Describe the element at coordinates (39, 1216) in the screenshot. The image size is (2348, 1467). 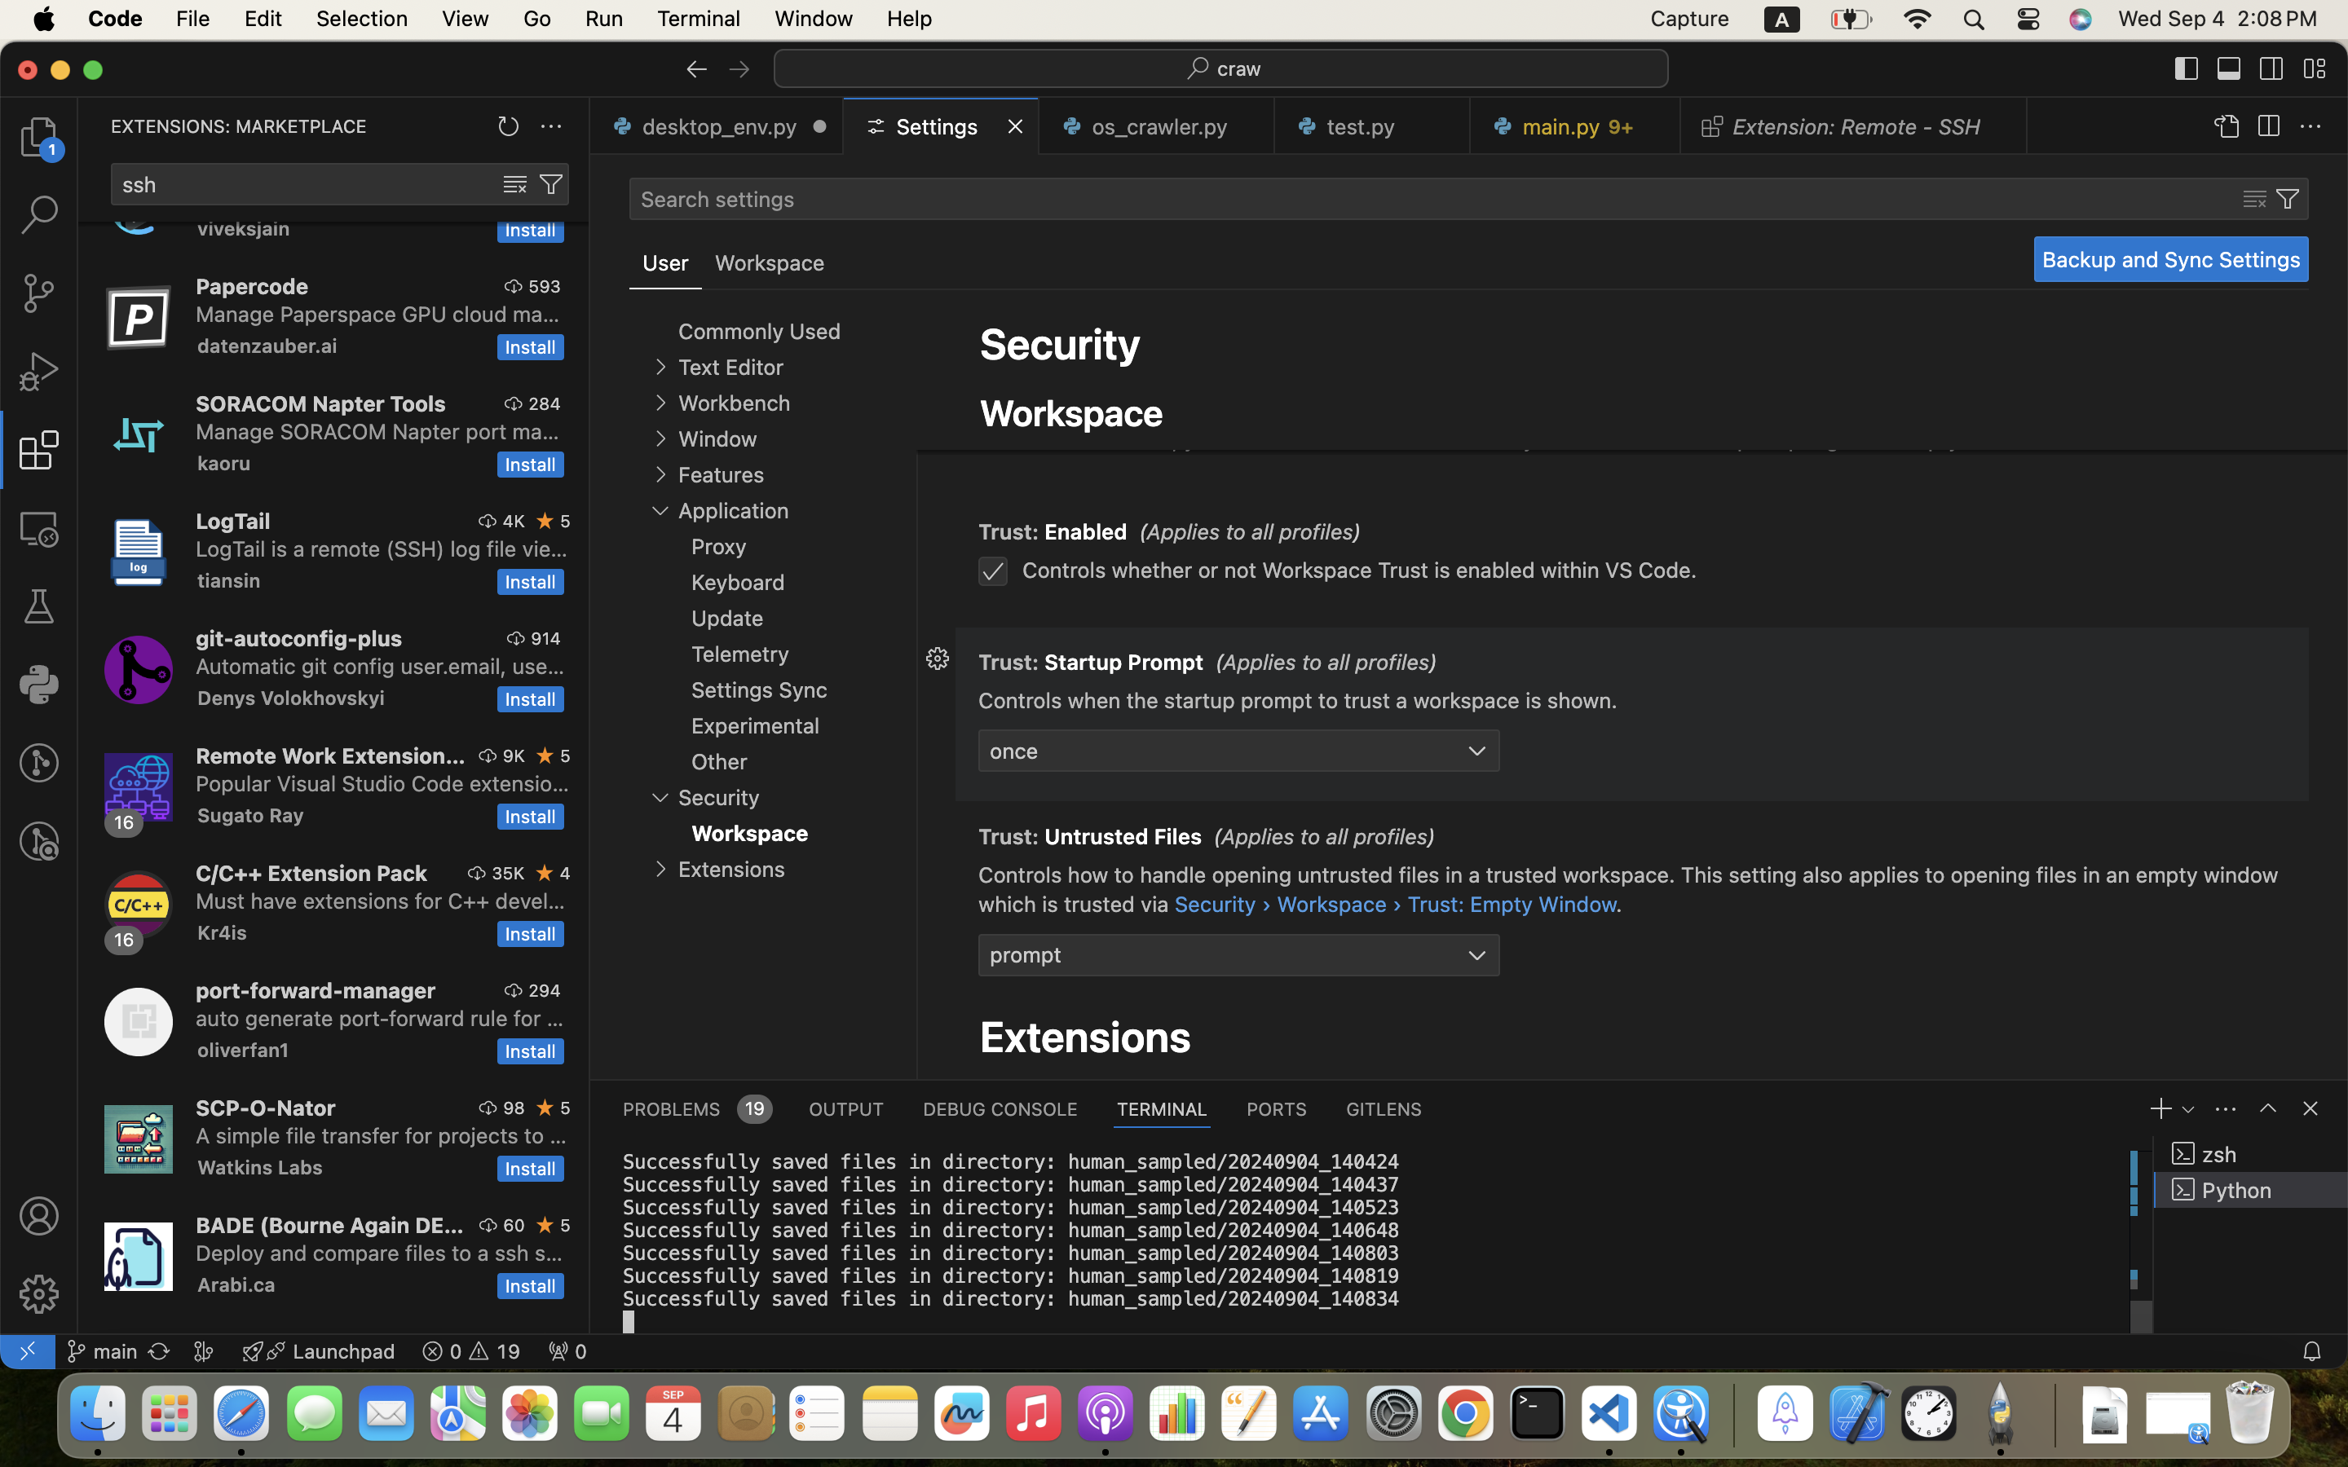
I see `` at that location.